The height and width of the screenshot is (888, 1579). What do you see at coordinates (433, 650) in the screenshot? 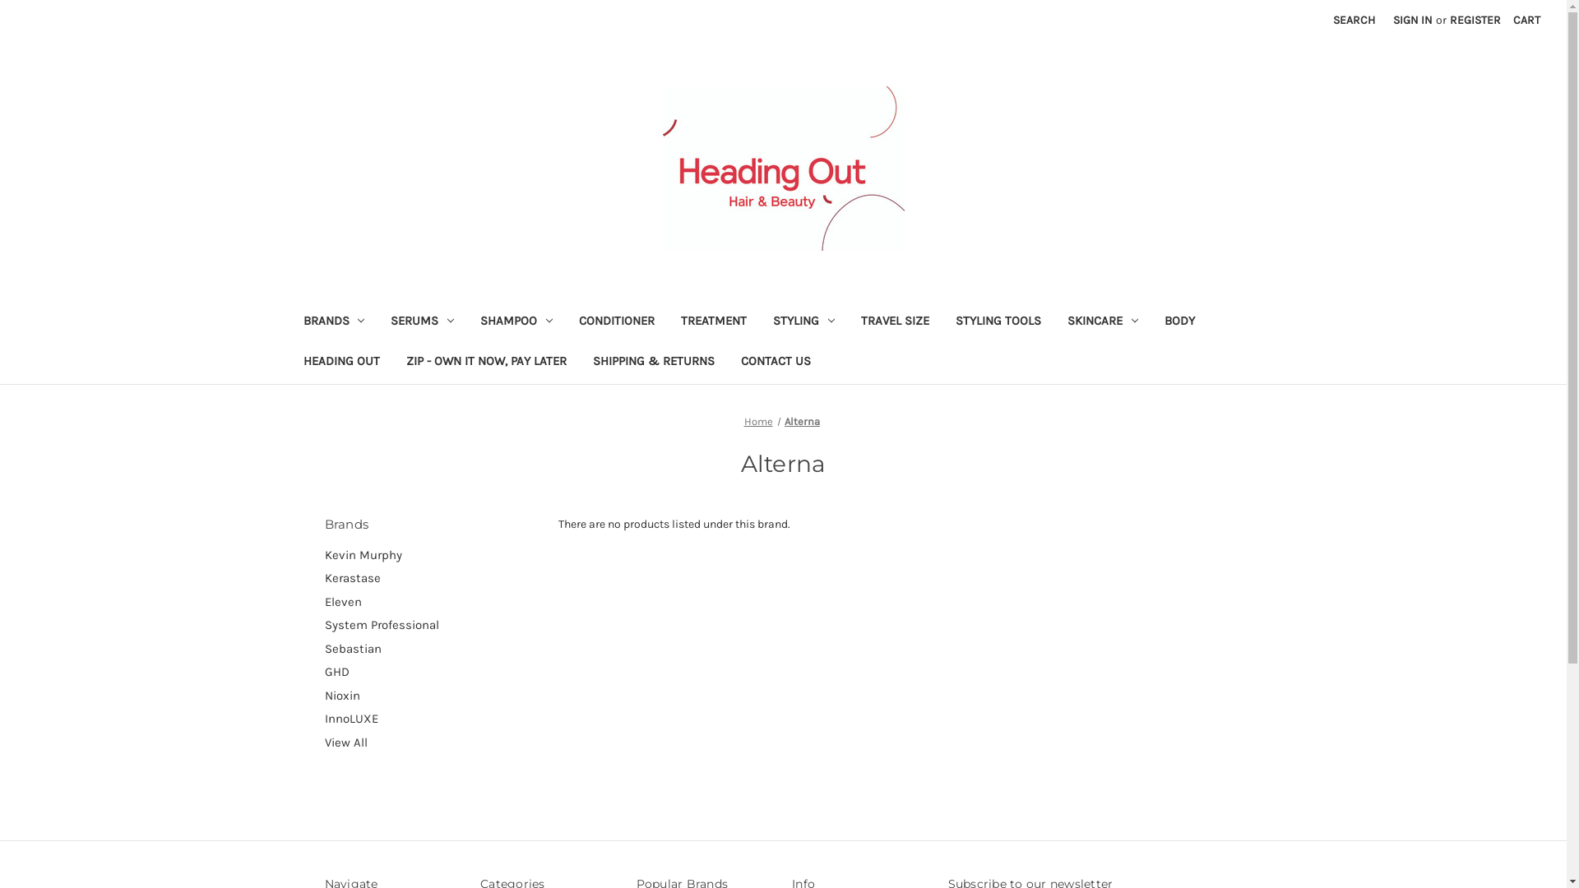
I see `Sebastian` at bounding box center [433, 650].